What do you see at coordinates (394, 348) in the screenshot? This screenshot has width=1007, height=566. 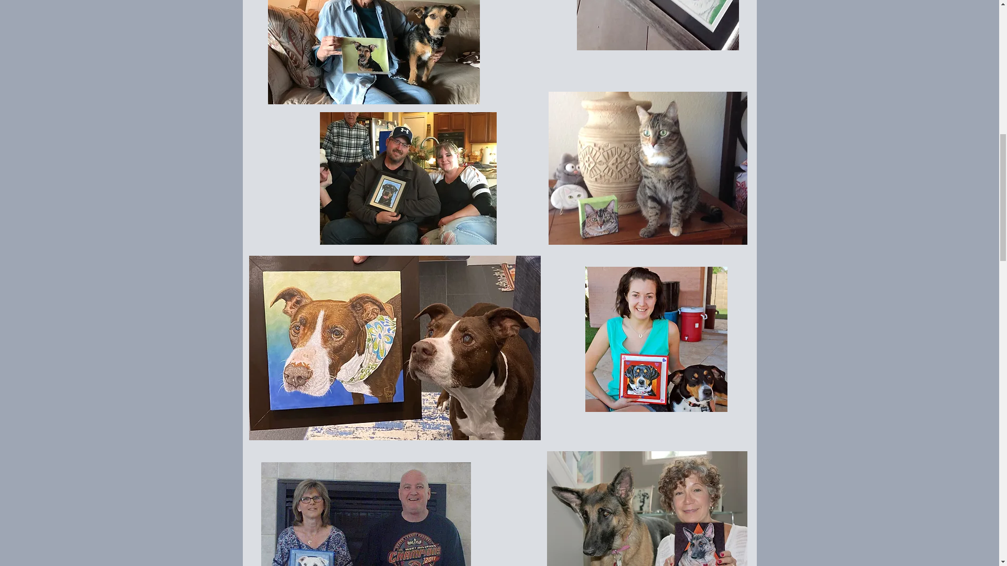 I see `Kiha and her hand painted pet portrait` at bounding box center [394, 348].